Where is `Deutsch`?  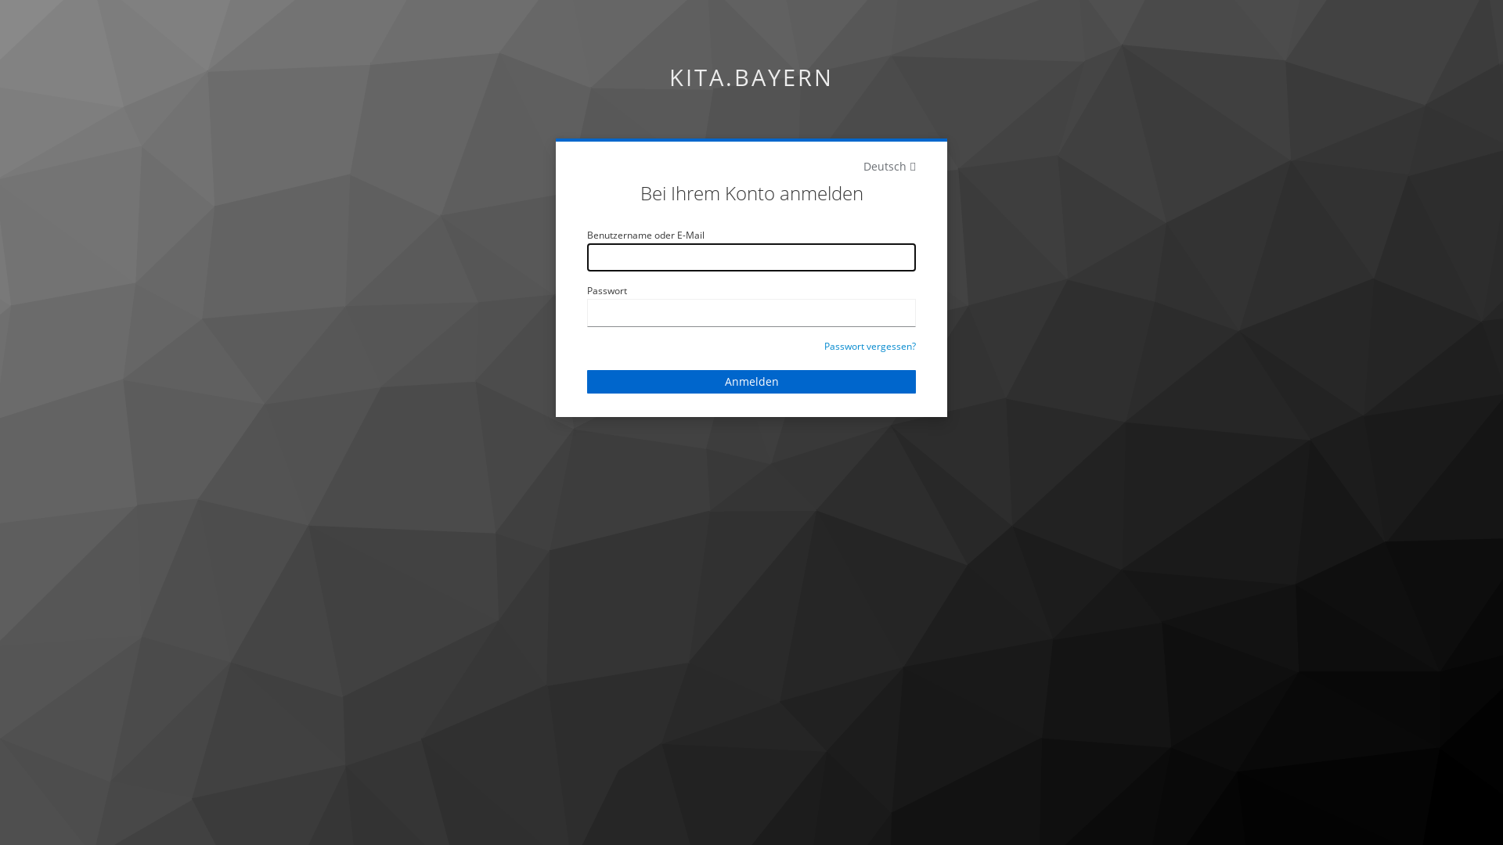
Deutsch is located at coordinates (889, 166).